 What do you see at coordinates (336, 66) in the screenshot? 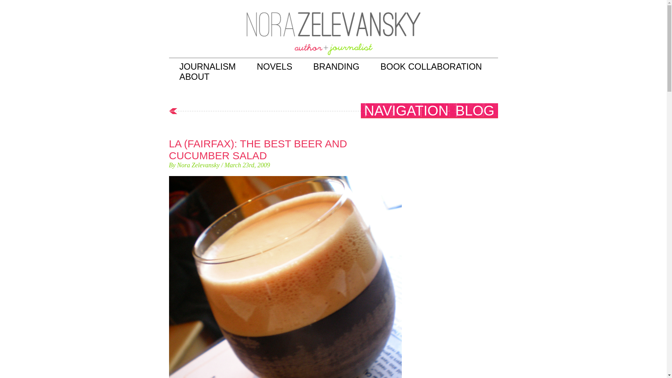
I see `BRANDING` at bounding box center [336, 66].